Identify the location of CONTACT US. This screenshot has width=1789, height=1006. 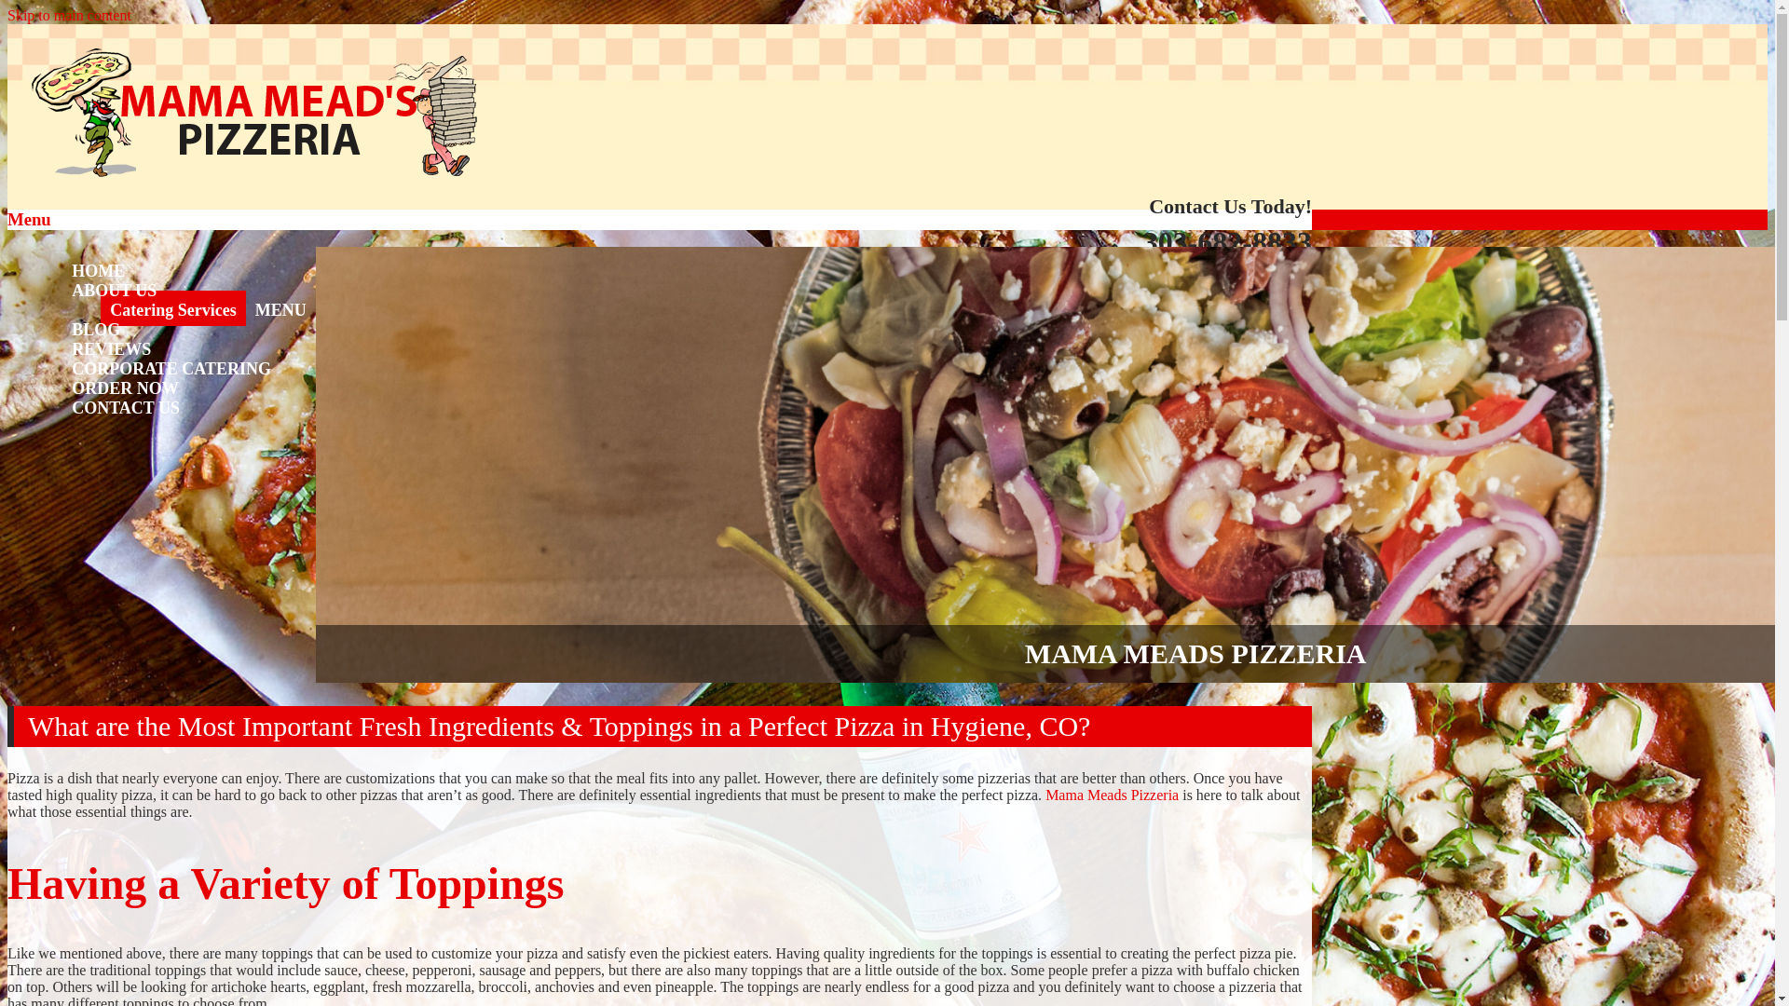
(126, 405).